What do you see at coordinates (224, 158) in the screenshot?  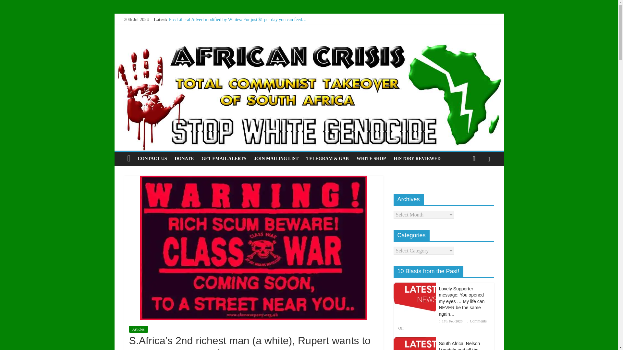 I see `GET EMAIL ALERTS` at bounding box center [224, 158].